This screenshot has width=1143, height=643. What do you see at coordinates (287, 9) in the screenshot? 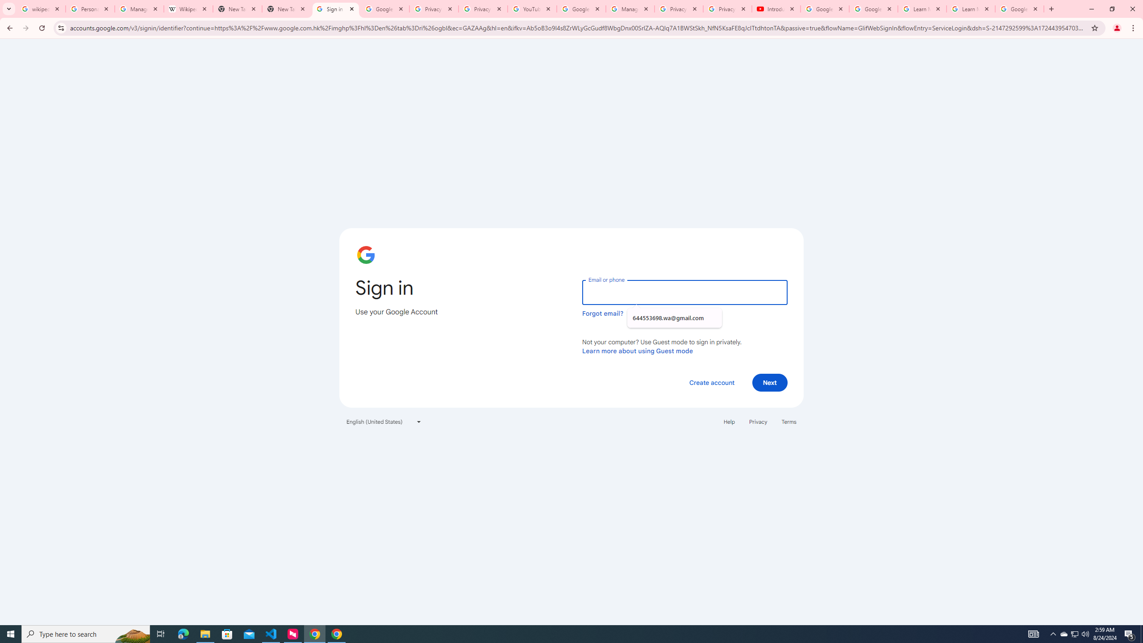
I see `New Tab` at bounding box center [287, 9].